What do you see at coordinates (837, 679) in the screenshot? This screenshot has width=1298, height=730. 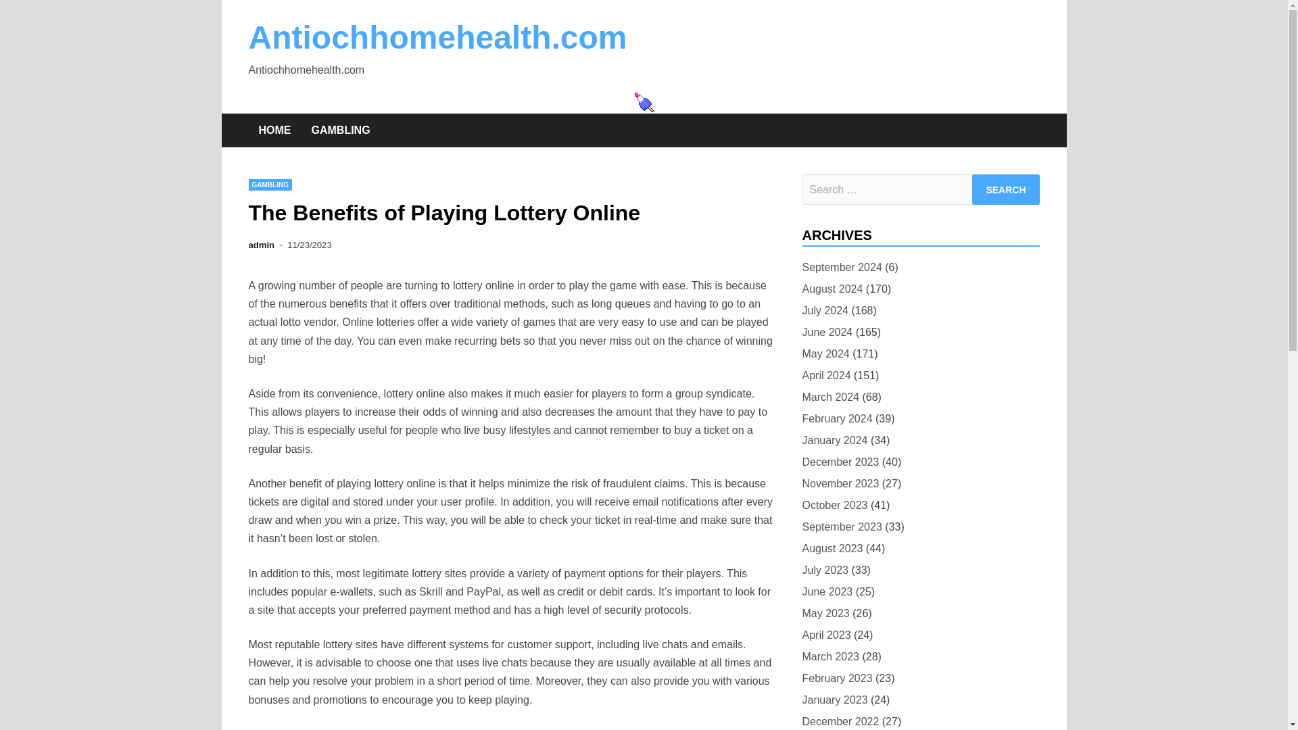 I see `February 2023` at bounding box center [837, 679].